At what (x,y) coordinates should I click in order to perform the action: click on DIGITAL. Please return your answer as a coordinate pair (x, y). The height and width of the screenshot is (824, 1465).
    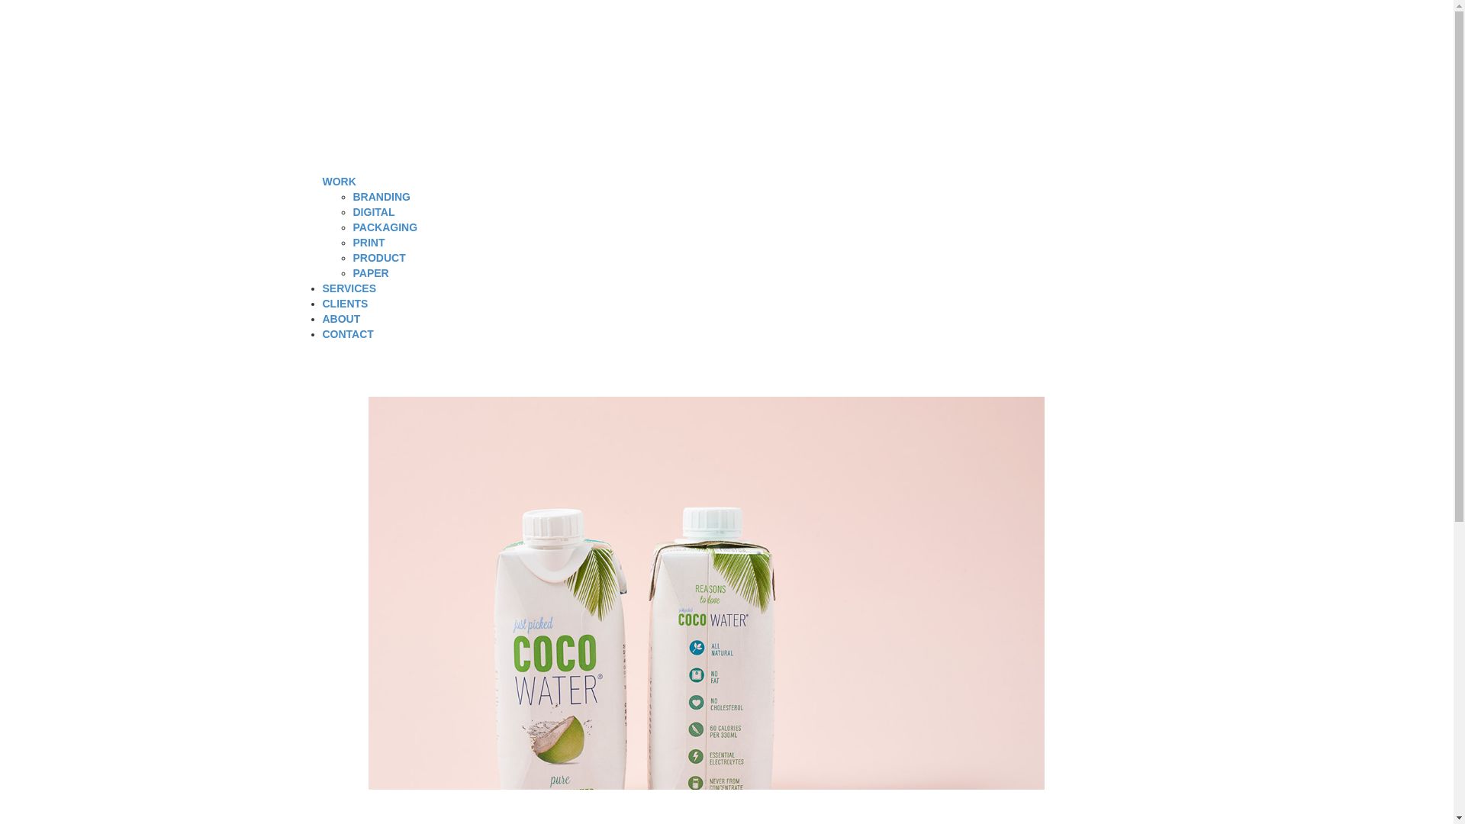
    Looking at the image, I should click on (373, 212).